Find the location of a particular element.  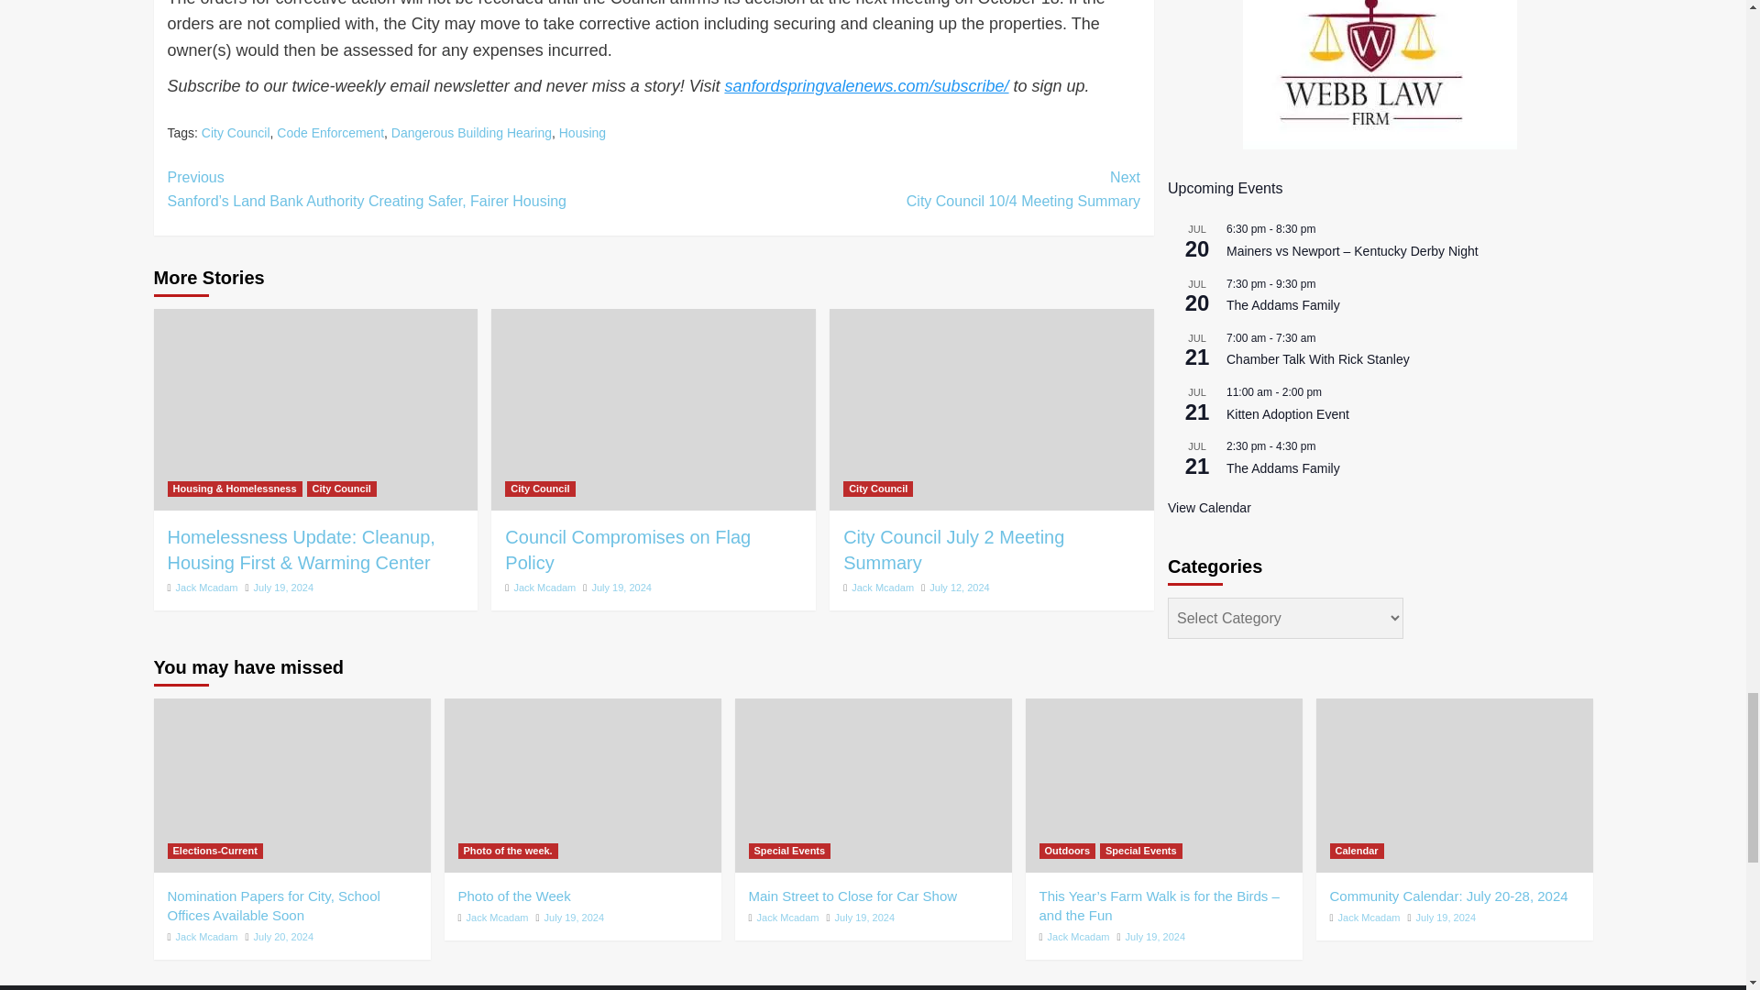

Housing is located at coordinates (582, 133).